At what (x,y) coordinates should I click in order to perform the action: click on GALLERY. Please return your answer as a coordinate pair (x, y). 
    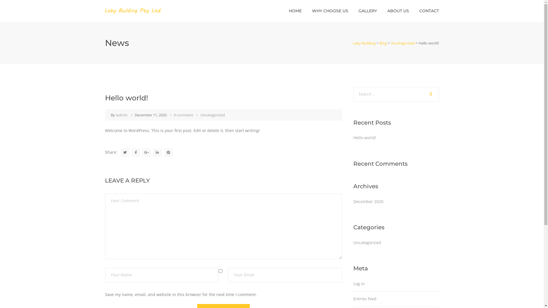
    Looking at the image, I should click on (368, 11).